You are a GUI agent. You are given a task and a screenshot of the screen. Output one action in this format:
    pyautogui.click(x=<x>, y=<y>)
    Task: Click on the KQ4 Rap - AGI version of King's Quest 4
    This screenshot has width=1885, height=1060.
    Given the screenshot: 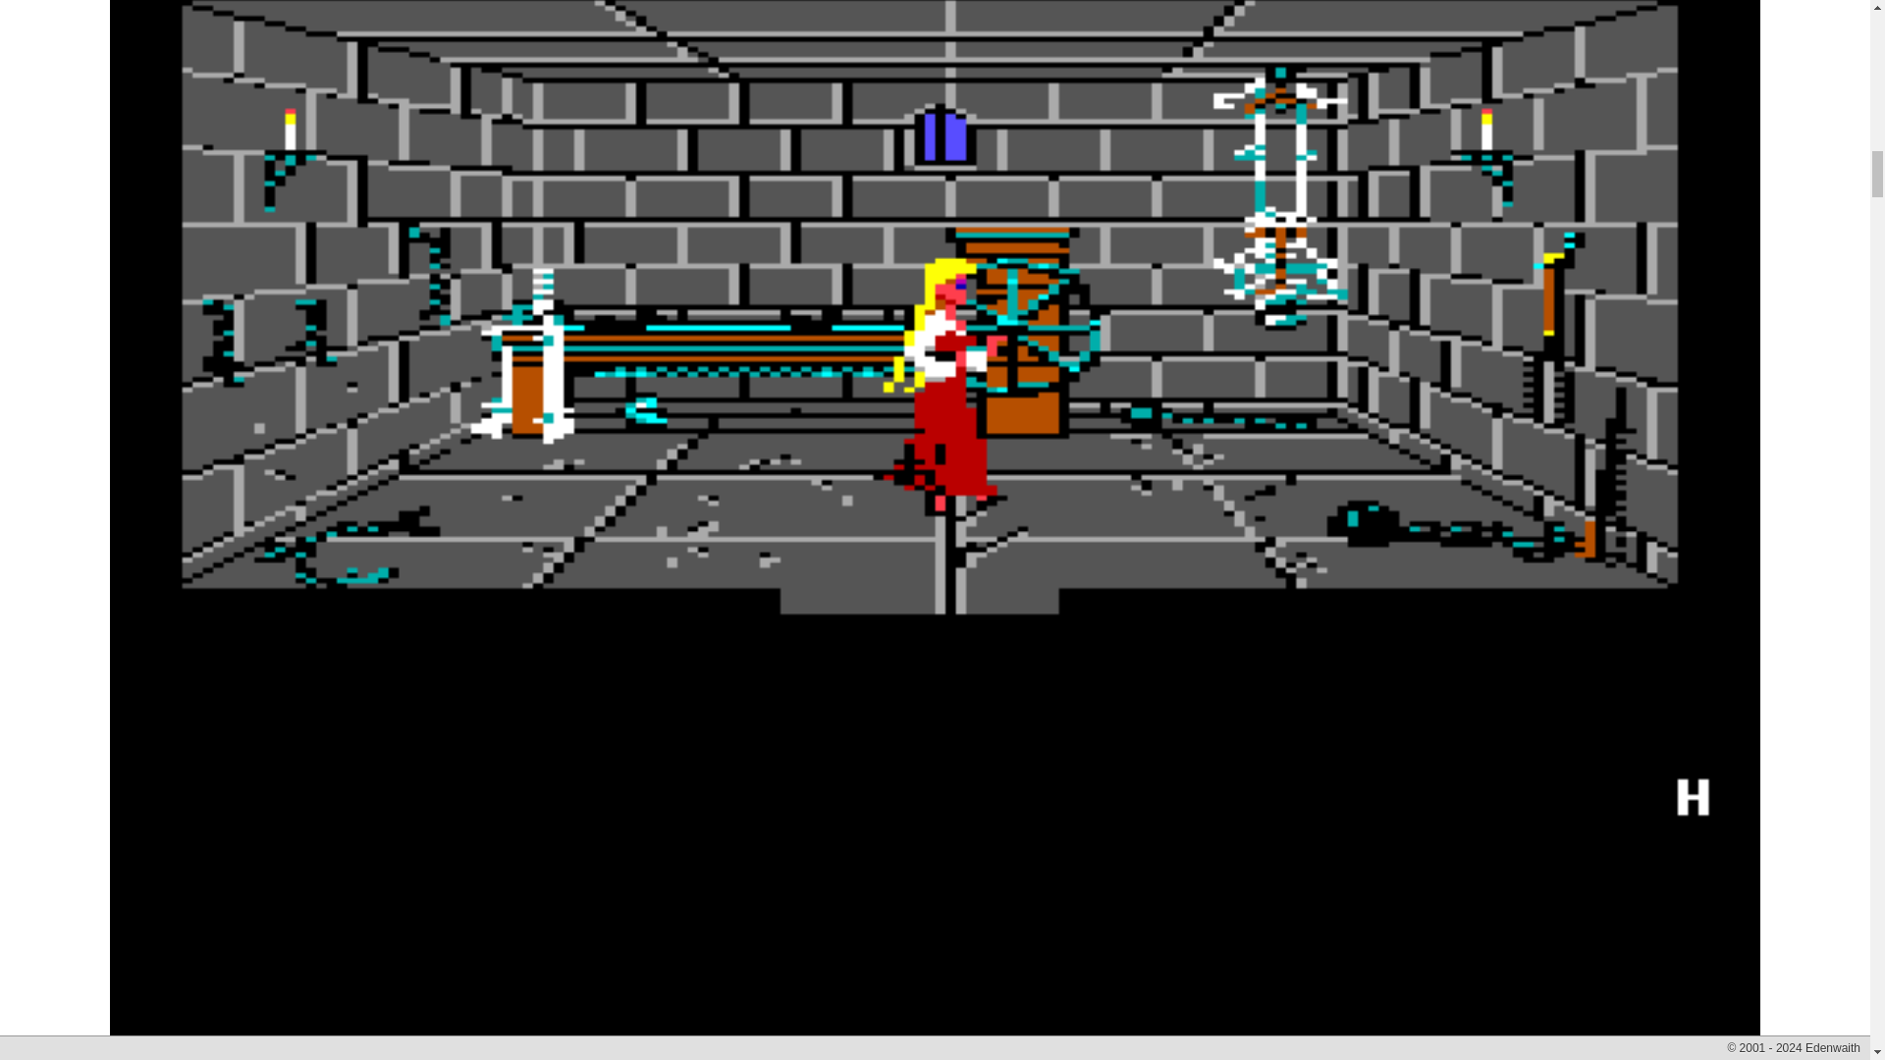 What is the action you would take?
    pyautogui.click(x=934, y=1012)
    